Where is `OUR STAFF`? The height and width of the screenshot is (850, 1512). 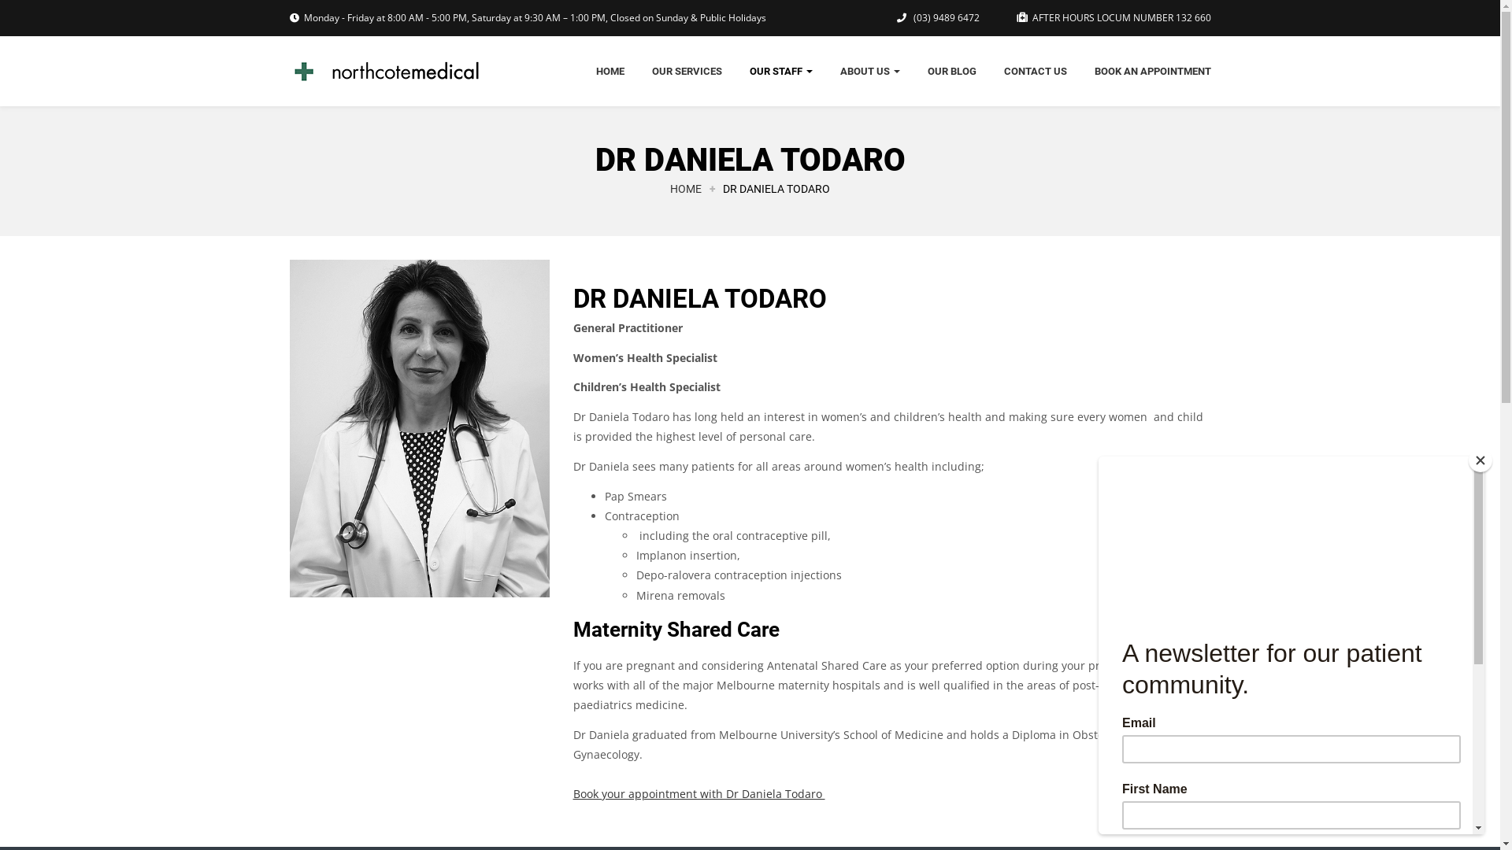 OUR STAFF is located at coordinates (781, 71).